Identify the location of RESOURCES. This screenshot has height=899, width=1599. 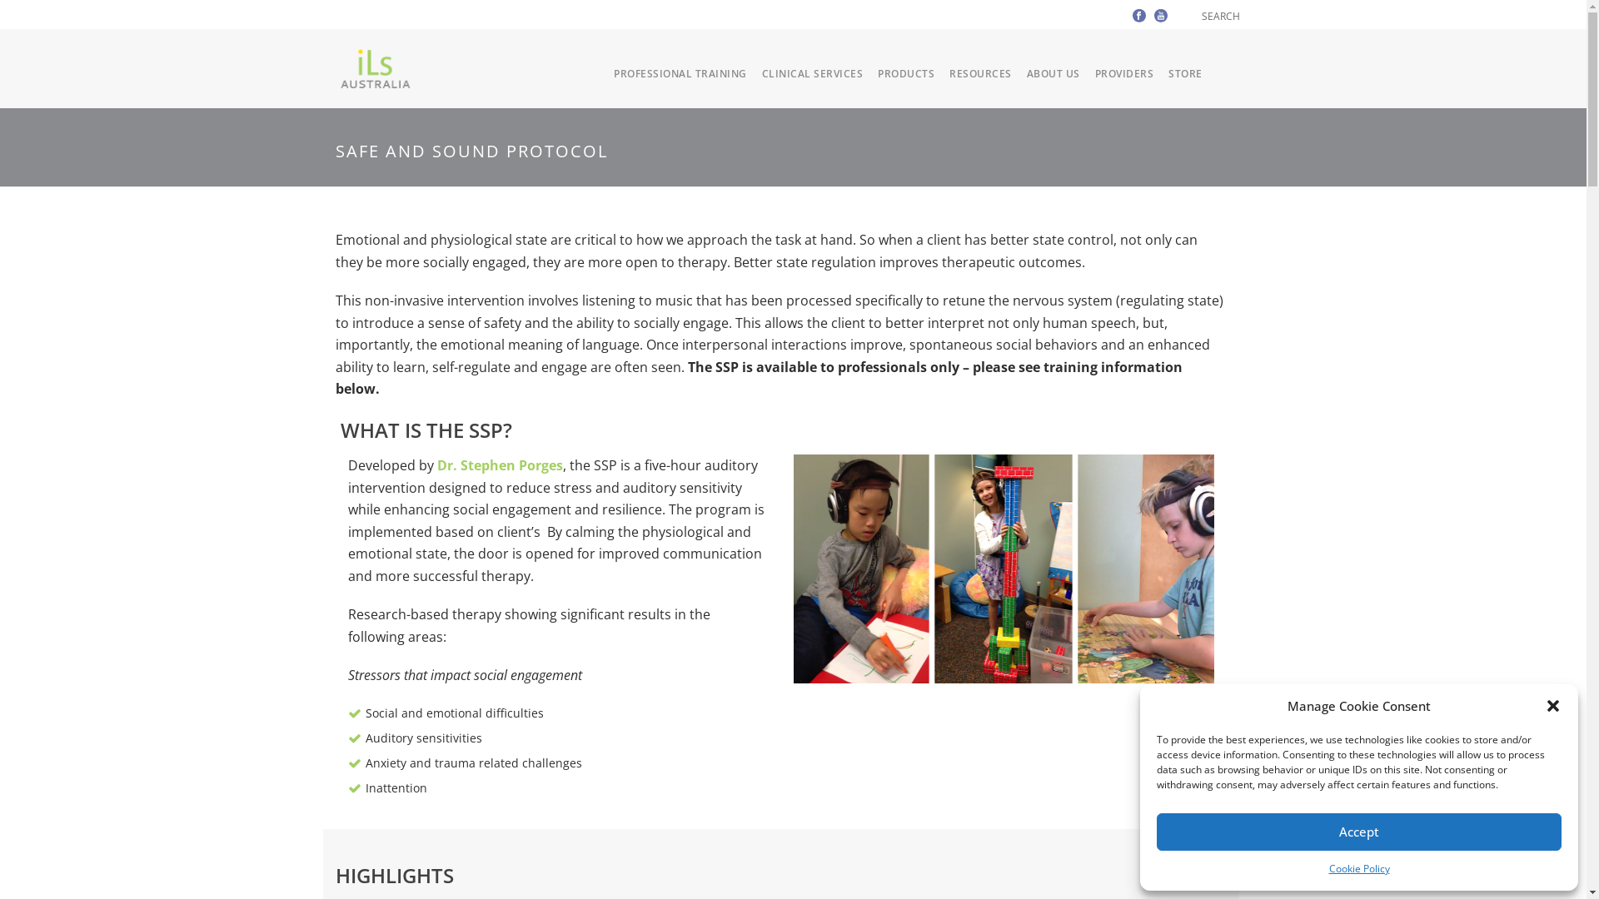
(981, 73).